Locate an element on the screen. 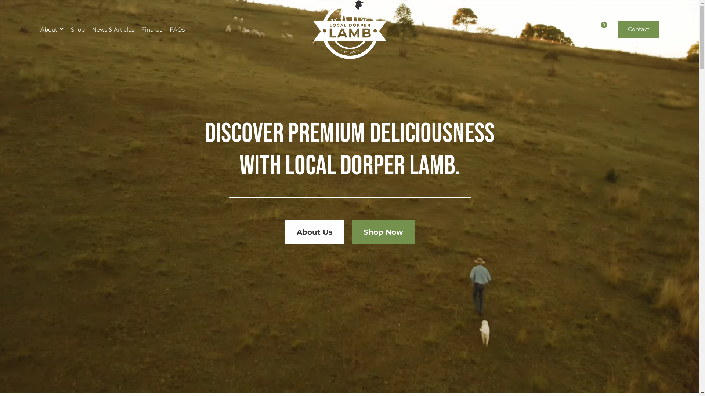  Contact is located at coordinates (639, 29).